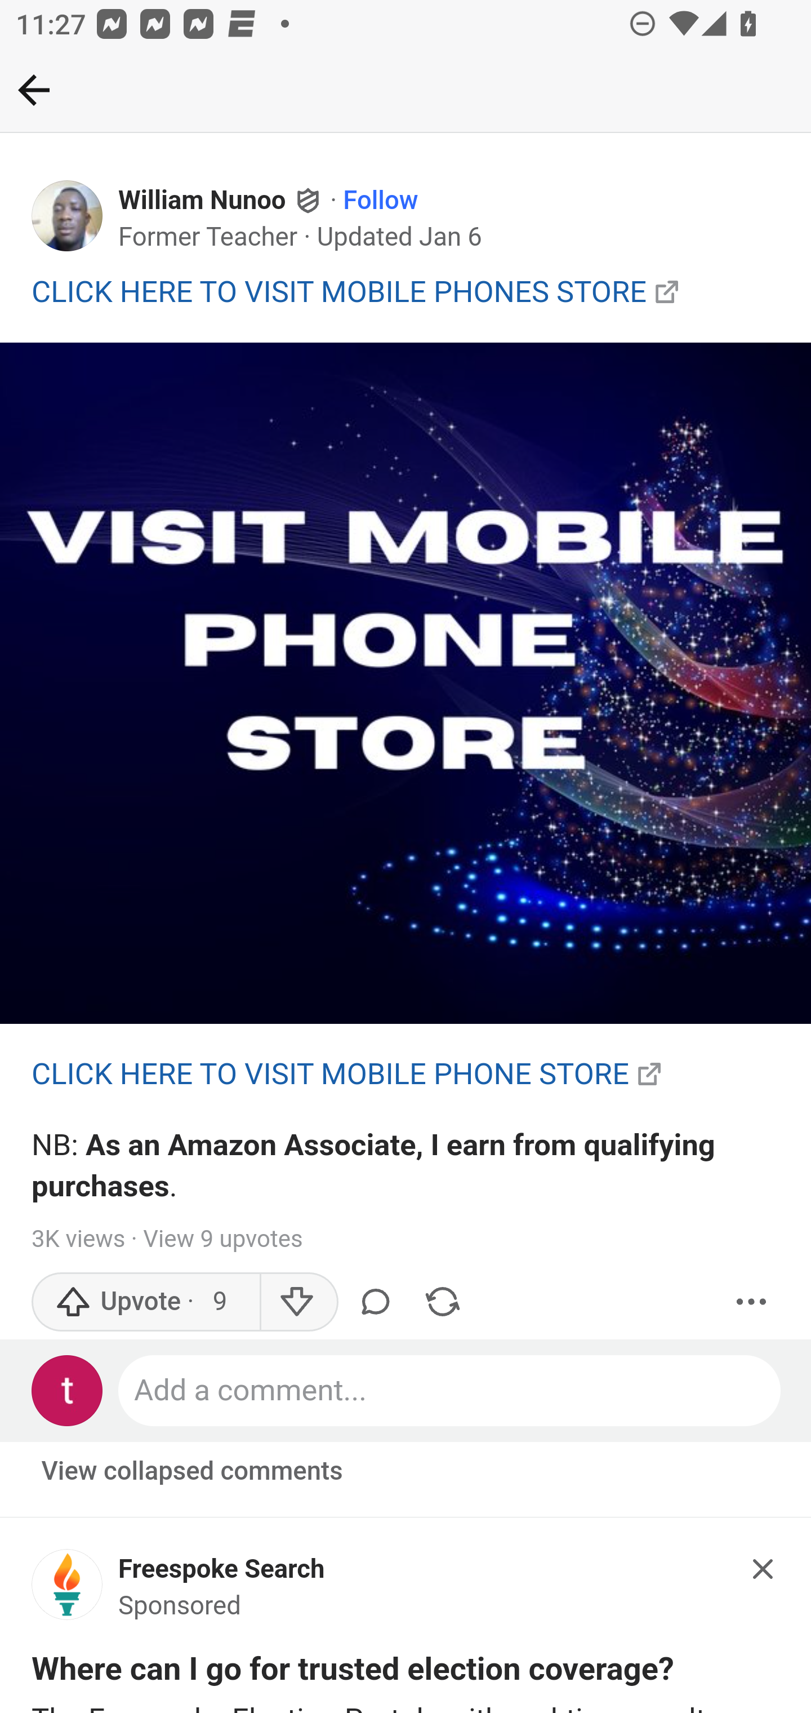  Describe the element at coordinates (146, 1302) in the screenshot. I see `Upvote` at that location.